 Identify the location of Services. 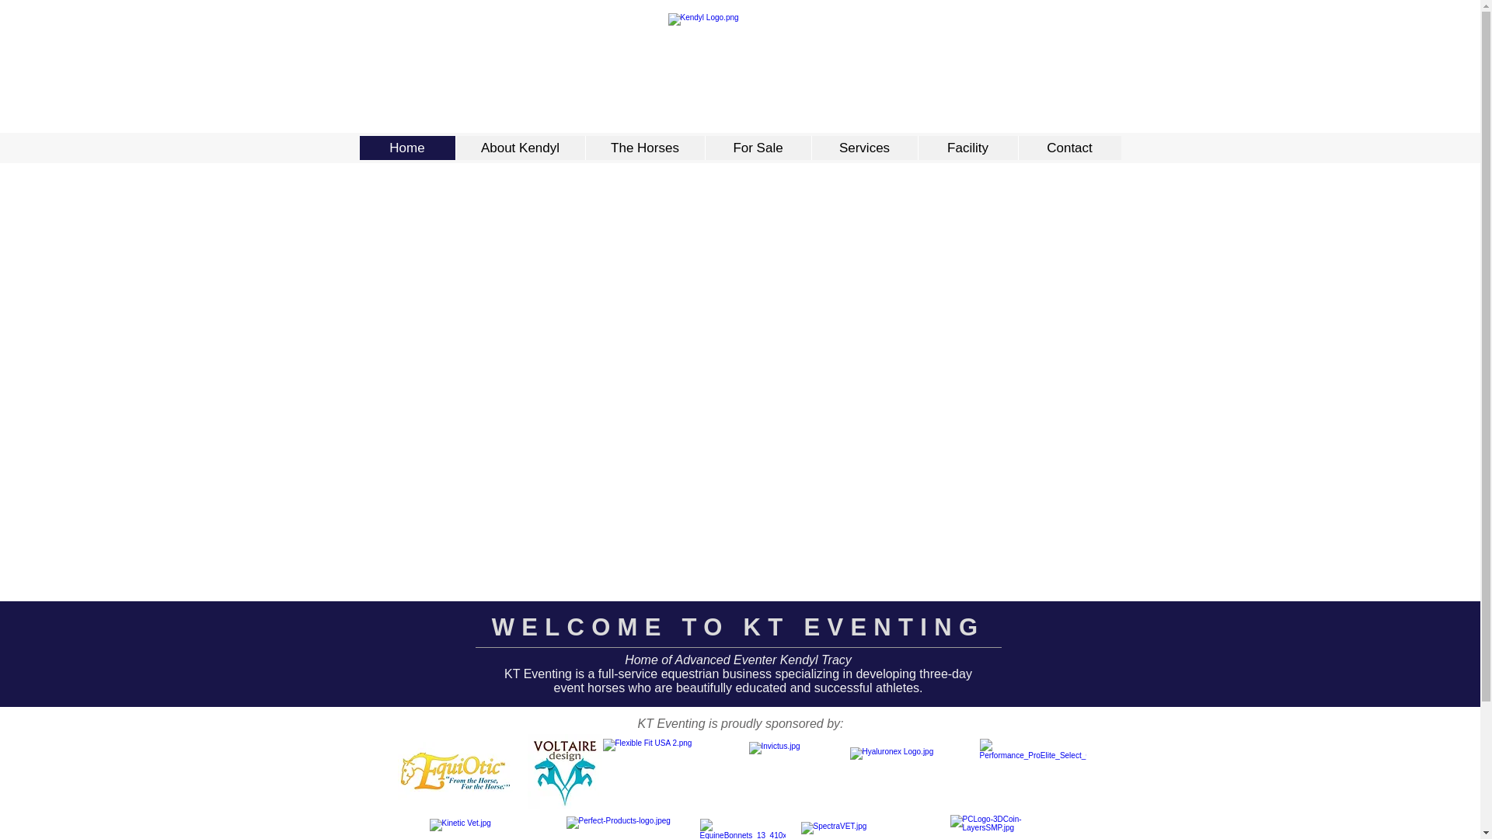
(864, 148).